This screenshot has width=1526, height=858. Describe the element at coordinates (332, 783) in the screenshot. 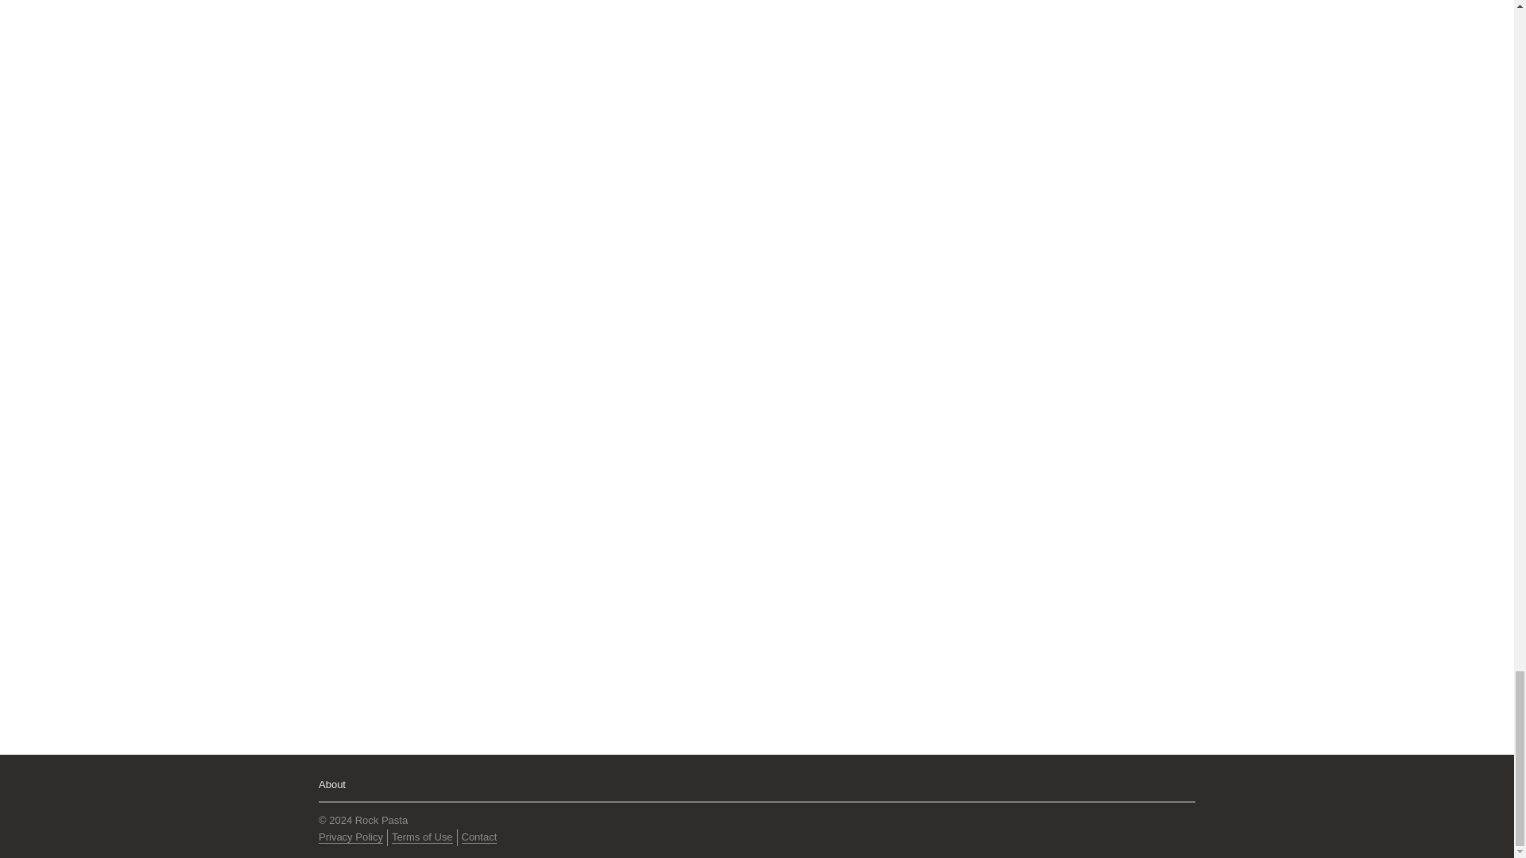

I see `About` at that location.